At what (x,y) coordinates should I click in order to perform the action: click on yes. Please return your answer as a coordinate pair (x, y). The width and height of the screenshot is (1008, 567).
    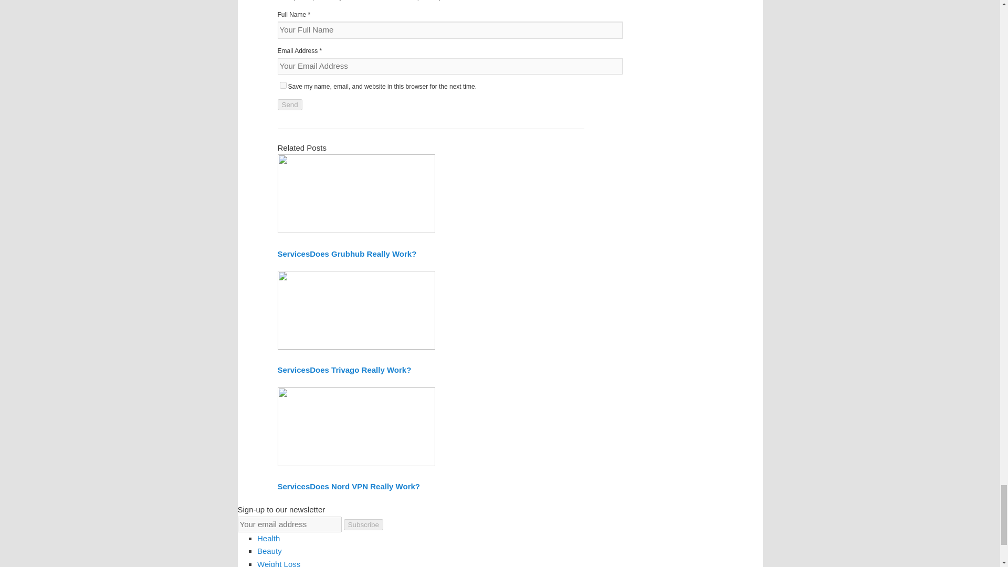
    Looking at the image, I should click on (282, 85).